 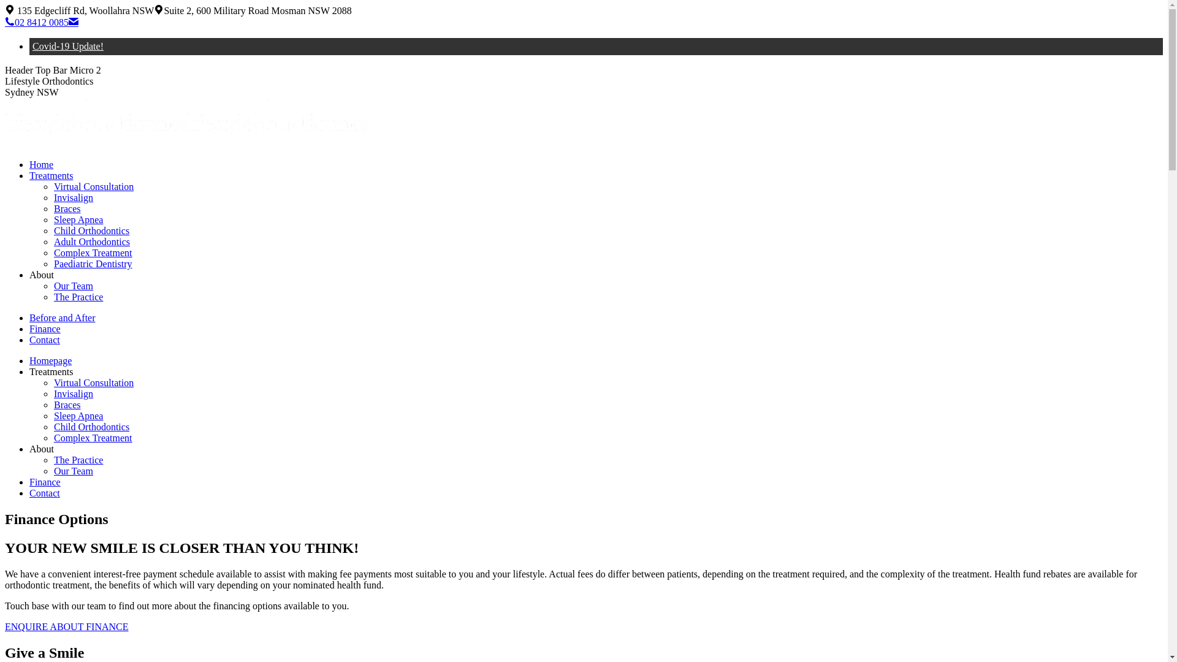 What do you see at coordinates (74, 471) in the screenshot?
I see `Our Team` at bounding box center [74, 471].